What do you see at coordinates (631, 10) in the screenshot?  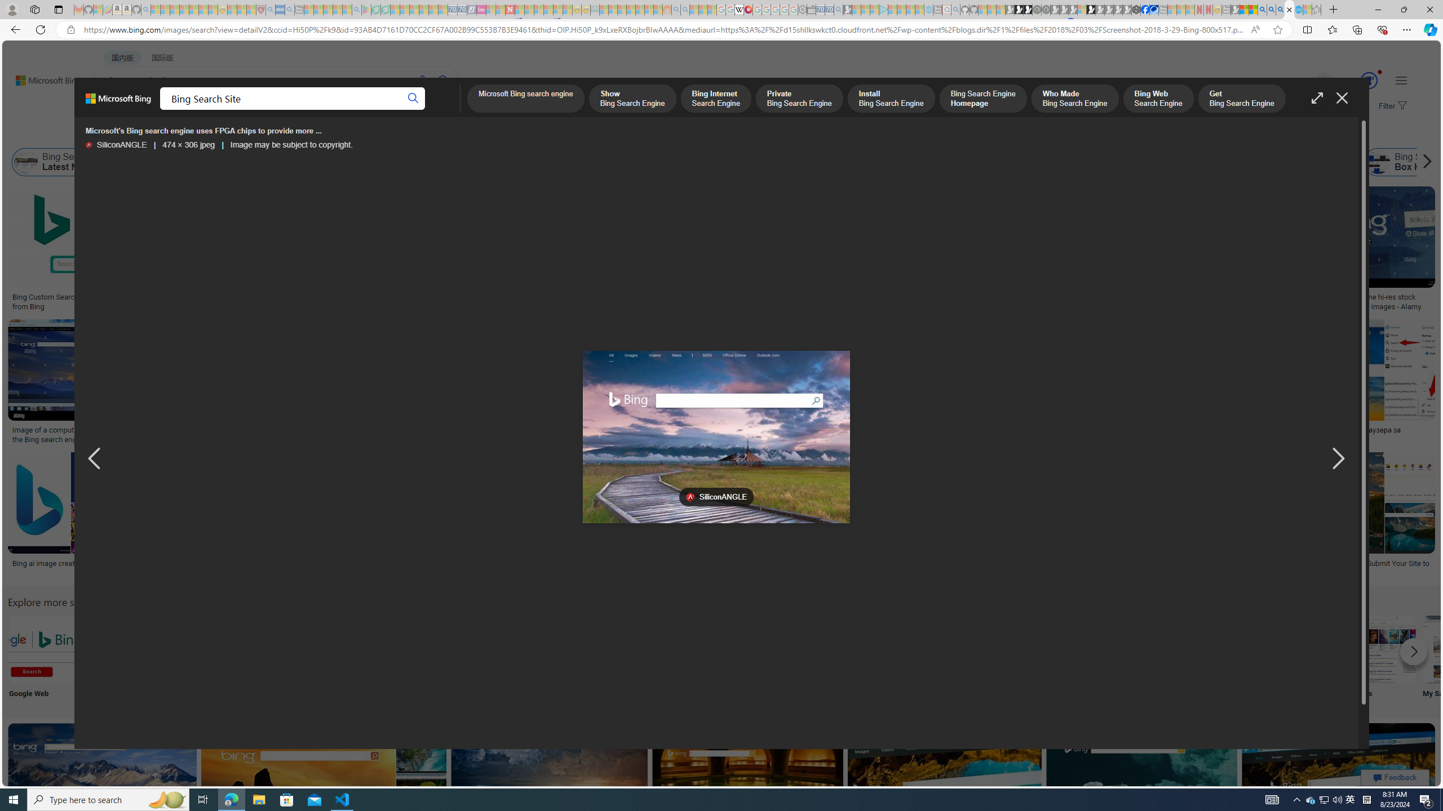 I see `Expert Portfolios - Sleeping` at bounding box center [631, 10].